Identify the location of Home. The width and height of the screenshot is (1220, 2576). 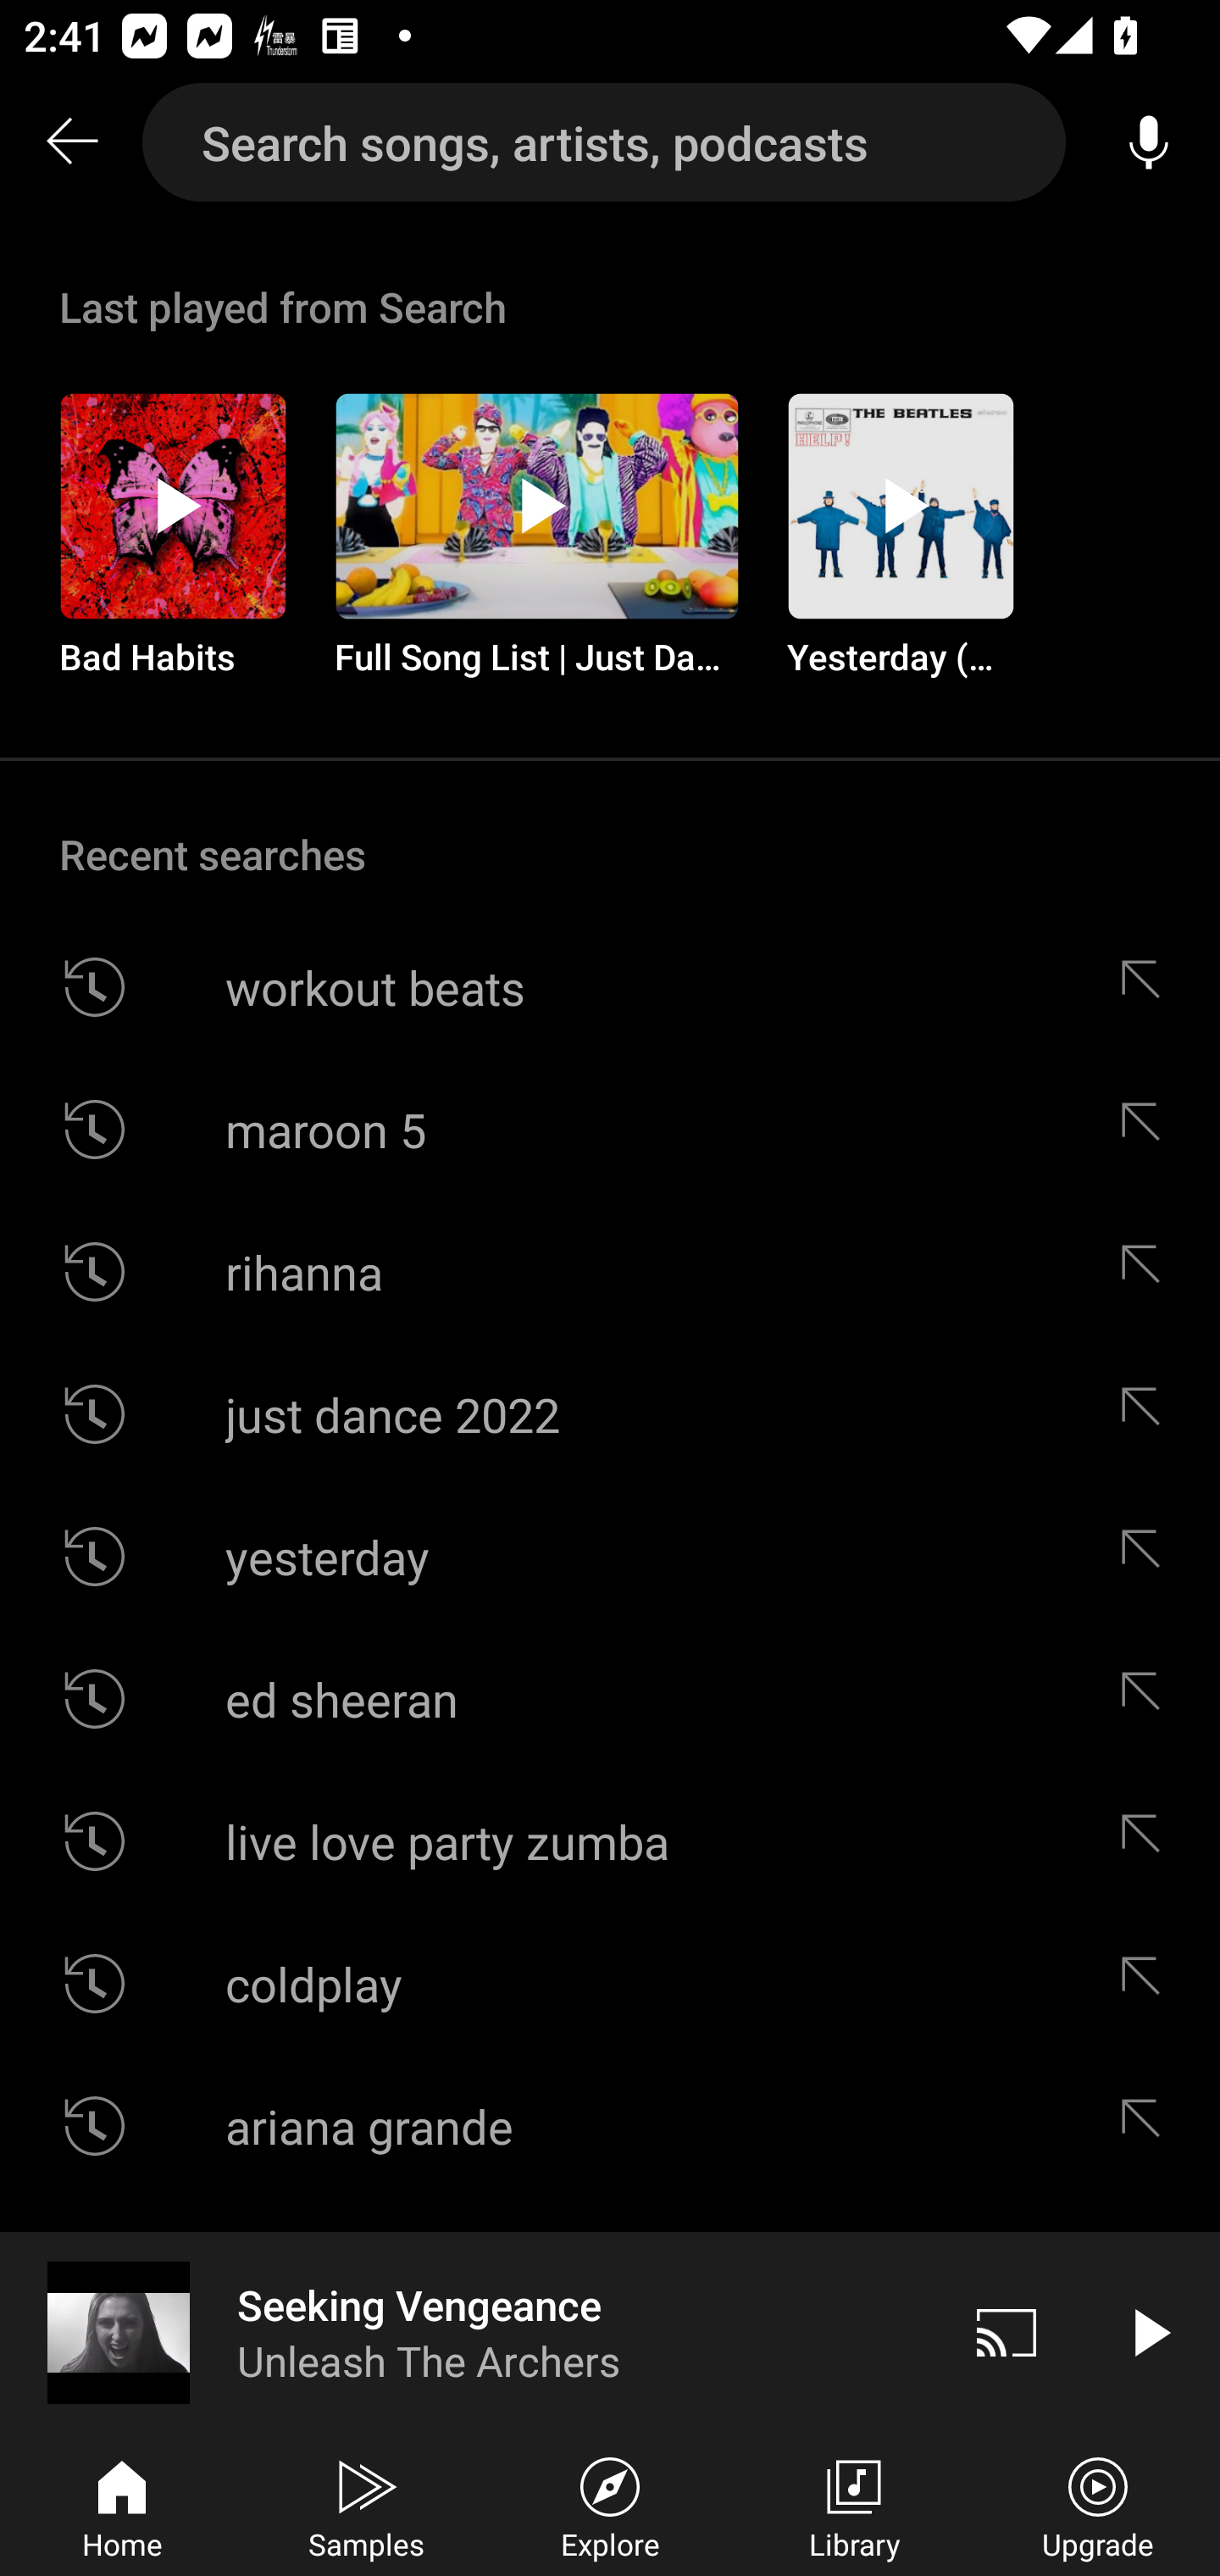
(122, 2505).